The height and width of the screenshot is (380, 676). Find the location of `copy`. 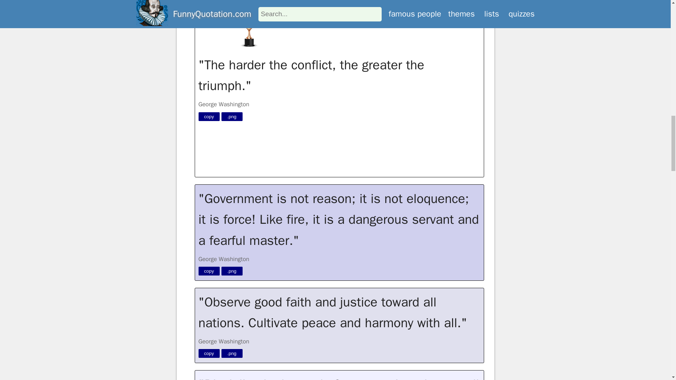

copy is located at coordinates (209, 116).